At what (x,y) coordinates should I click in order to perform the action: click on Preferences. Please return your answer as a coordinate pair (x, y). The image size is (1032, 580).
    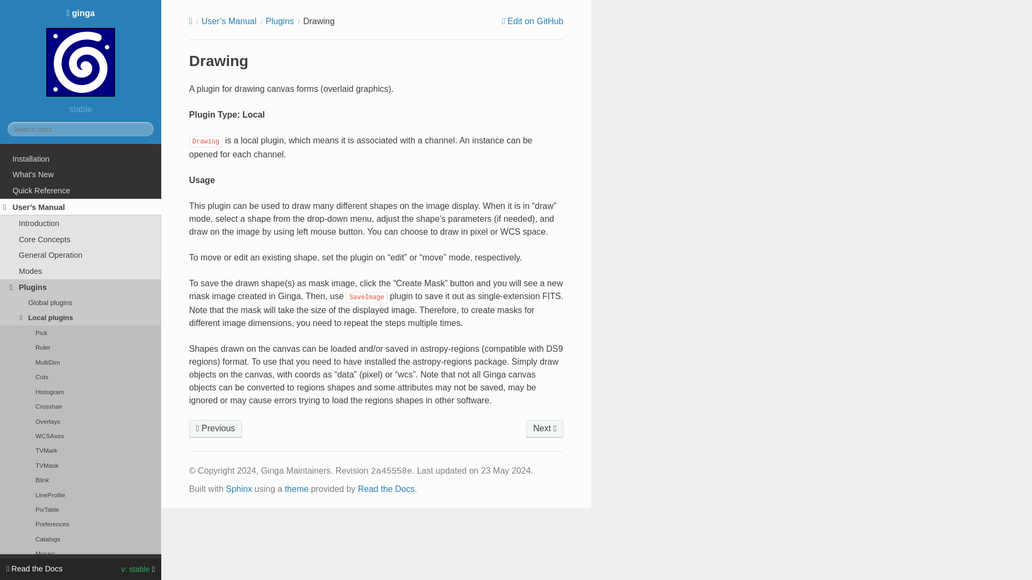
    Looking at the image, I should click on (81, 524).